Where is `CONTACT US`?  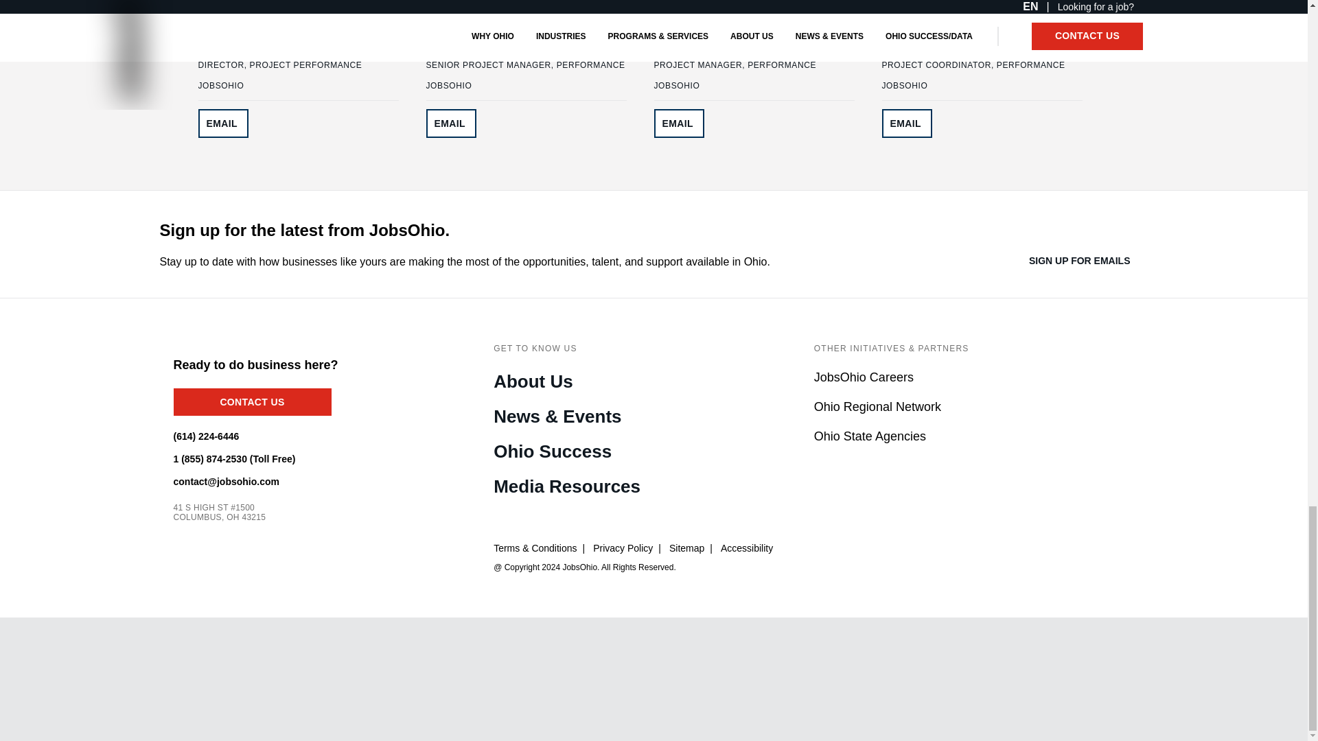
CONTACT US is located at coordinates (251, 401).